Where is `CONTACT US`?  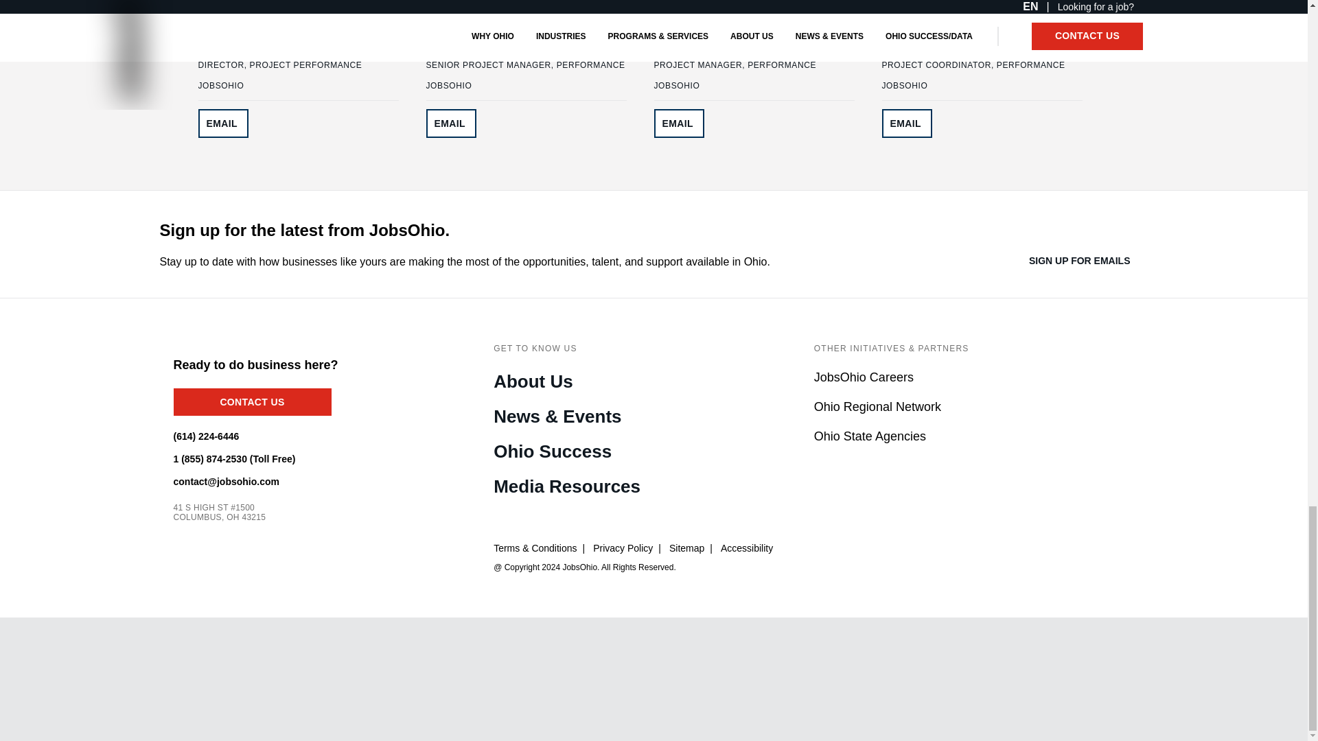
CONTACT US is located at coordinates (251, 401).